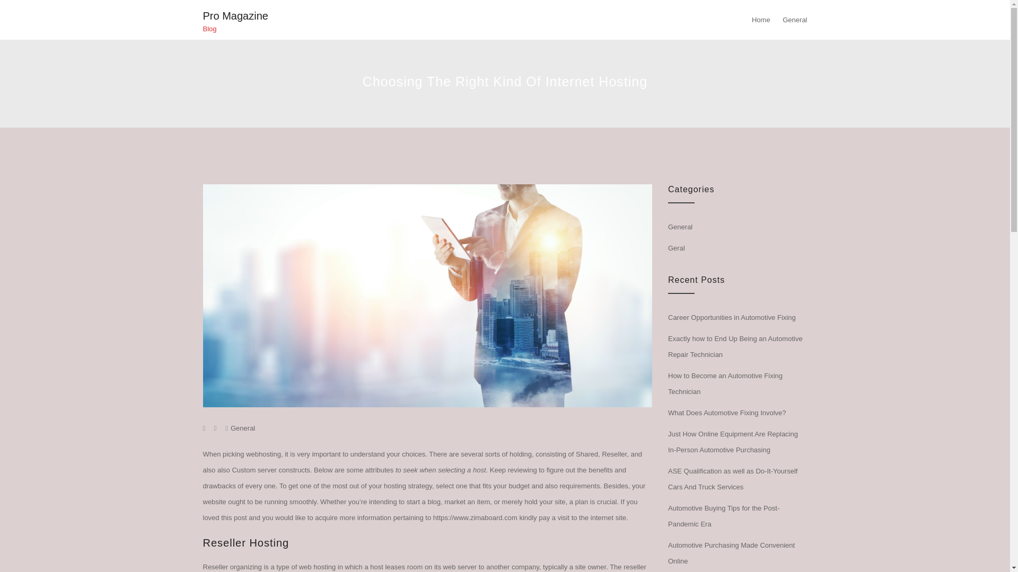  What do you see at coordinates (680, 227) in the screenshot?
I see `General` at bounding box center [680, 227].